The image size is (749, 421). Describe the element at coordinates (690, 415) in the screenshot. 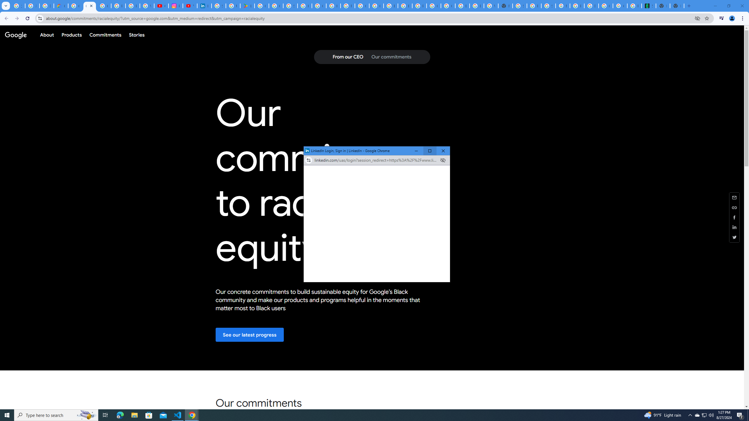

I see `Notification Chevron` at that location.